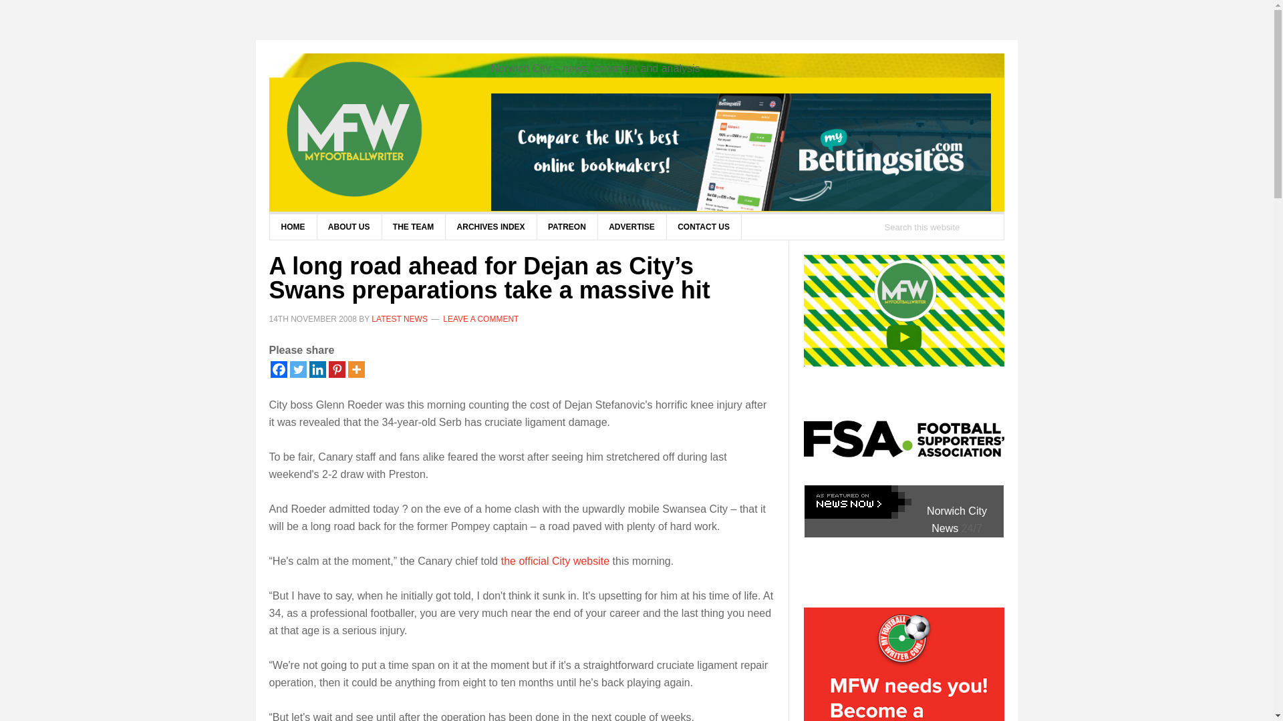 This screenshot has height=721, width=1283. I want to click on Linkedin, so click(317, 369).